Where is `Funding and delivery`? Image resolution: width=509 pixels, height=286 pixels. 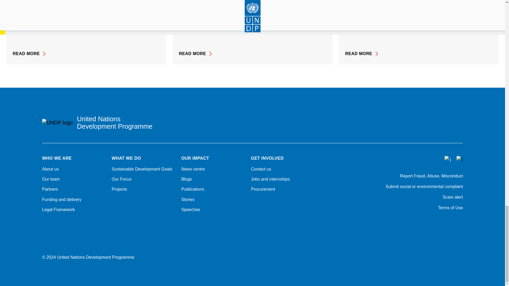
Funding and delivery is located at coordinates (74, 200).